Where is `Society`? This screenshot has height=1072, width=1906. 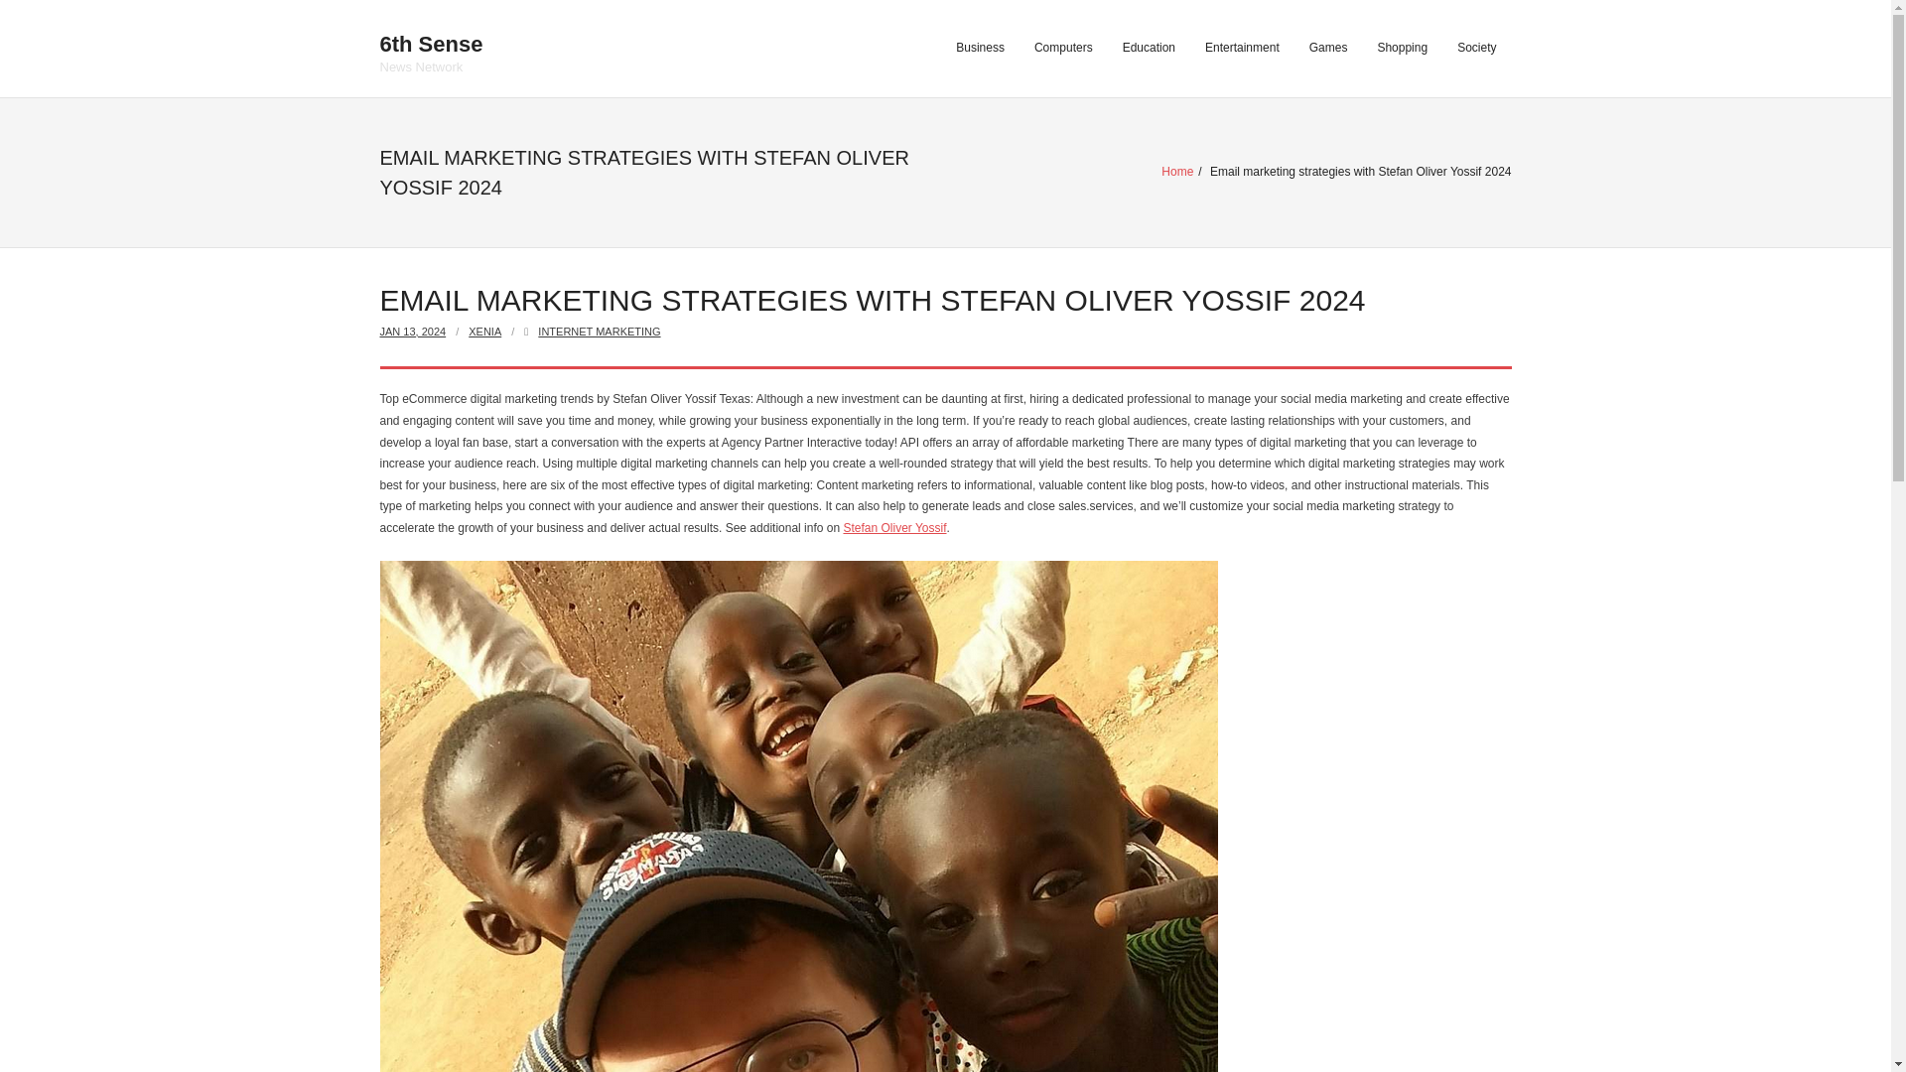
Society is located at coordinates (1148, 49).